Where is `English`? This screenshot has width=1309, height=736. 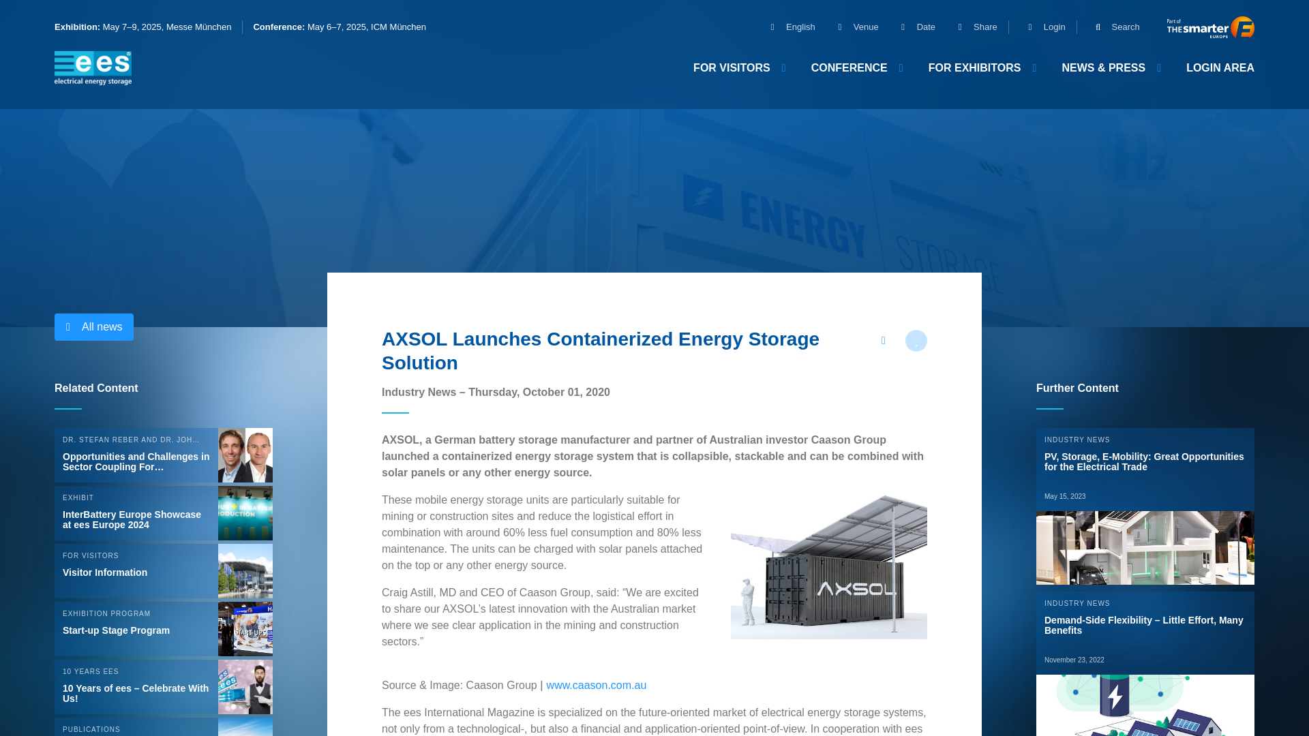
English is located at coordinates (787, 27).